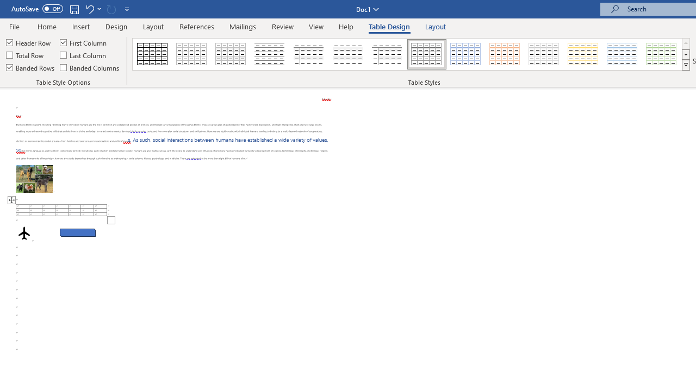 This screenshot has height=391, width=696. Describe the element at coordinates (24, 233) in the screenshot. I see `Airplane with solid fill` at that location.